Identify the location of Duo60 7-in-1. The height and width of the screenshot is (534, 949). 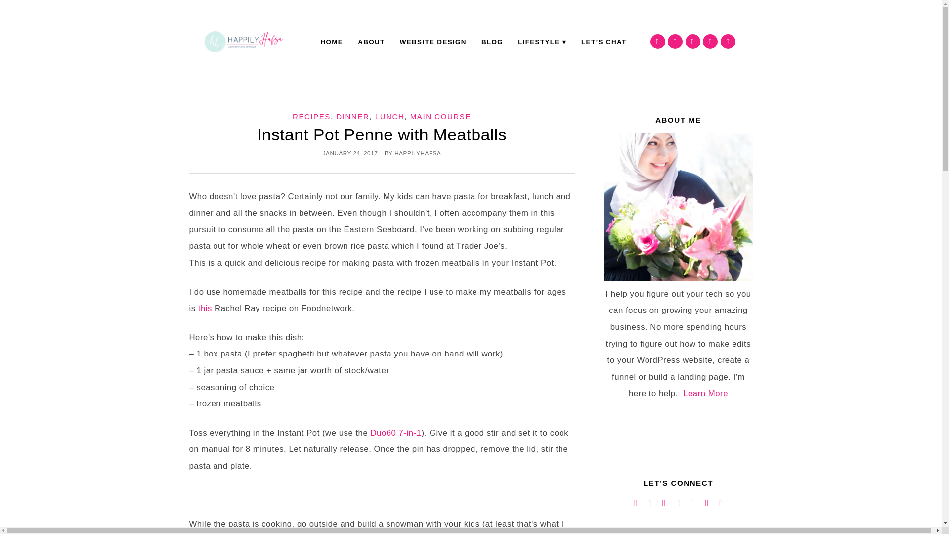
(395, 433).